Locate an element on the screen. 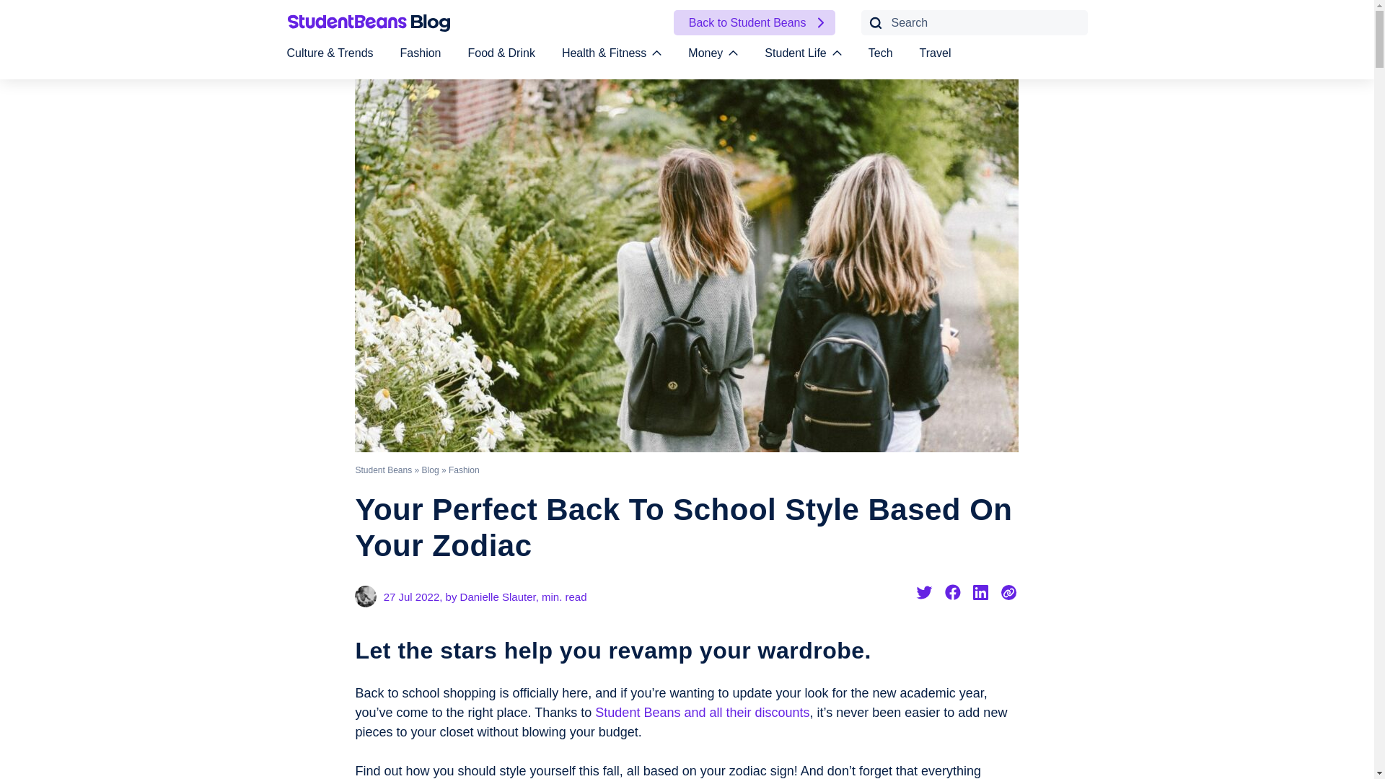  Tech is located at coordinates (880, 53).